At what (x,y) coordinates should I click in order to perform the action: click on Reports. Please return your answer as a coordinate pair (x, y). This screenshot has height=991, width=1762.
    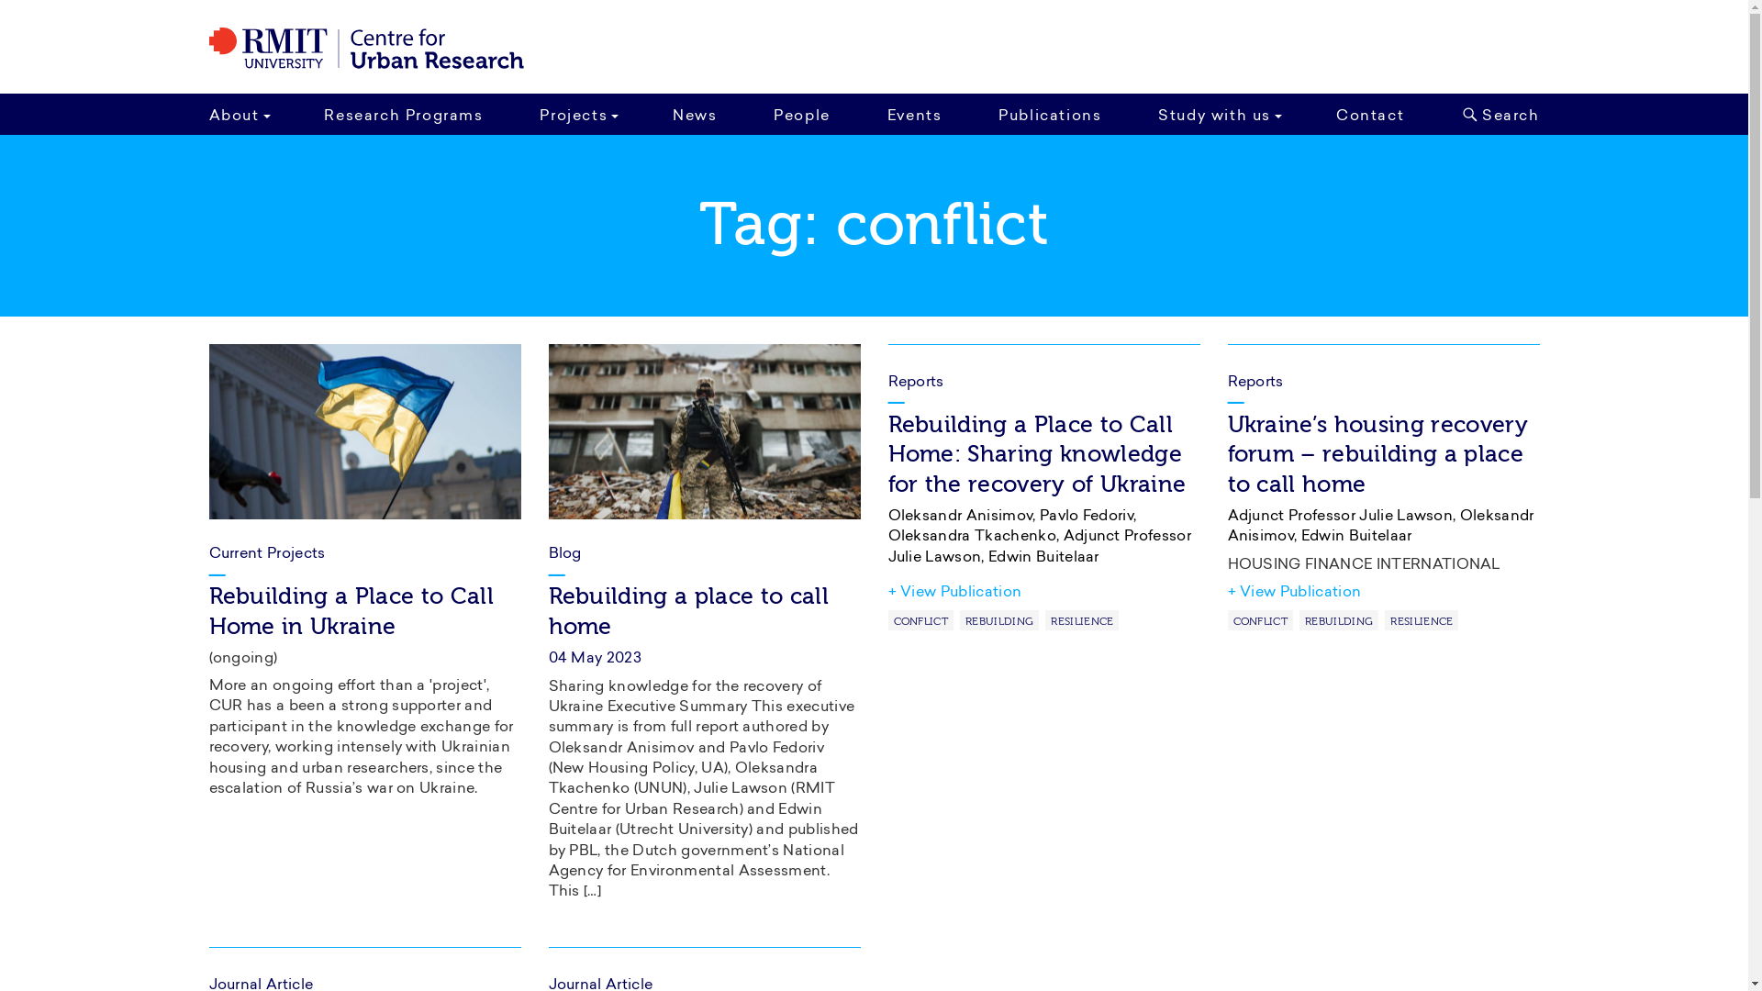
    Looking at the image, I should click on (1384, 369).